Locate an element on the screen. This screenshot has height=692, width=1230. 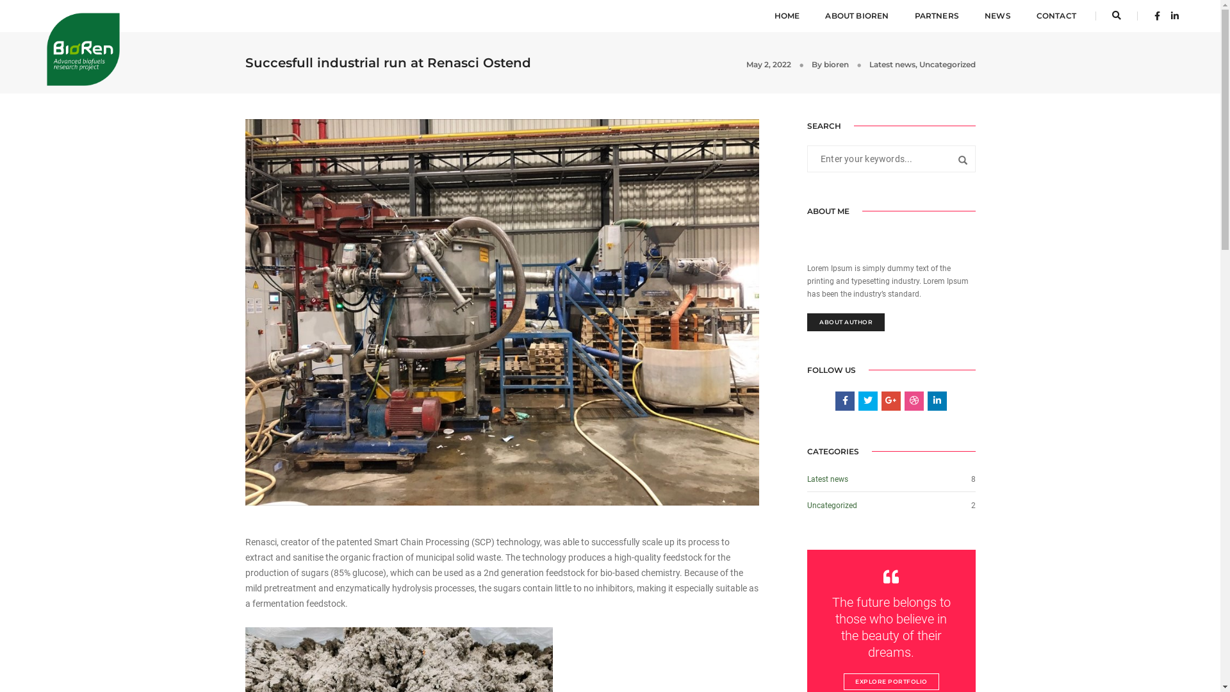
Bioren is located at coordinates (83, 15).